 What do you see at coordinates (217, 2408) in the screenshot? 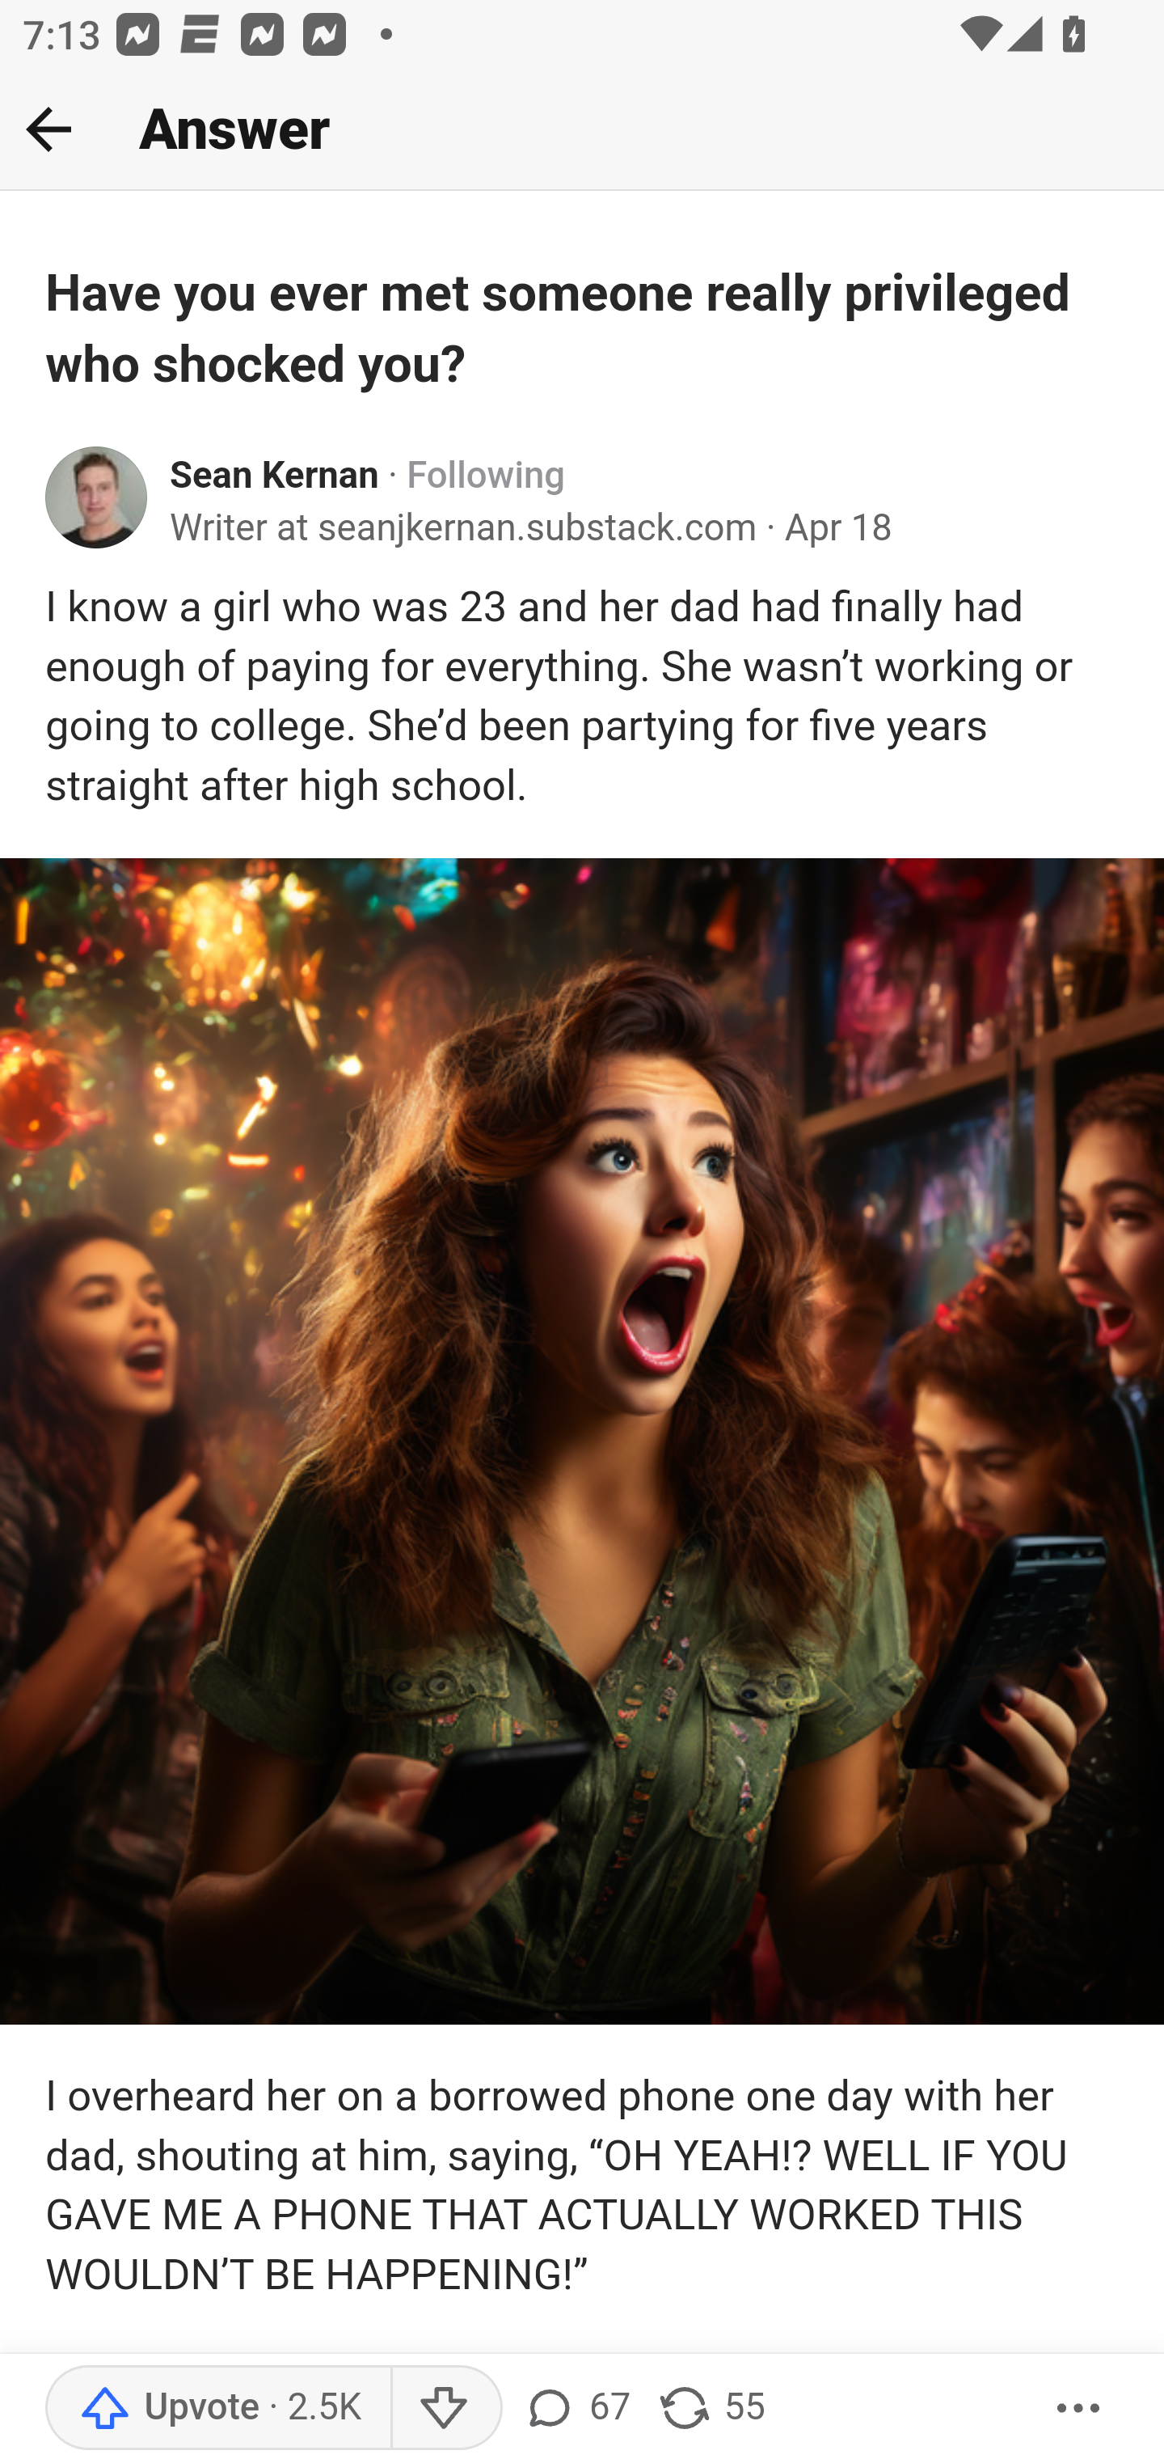
I see `Upvote` at bounding box center [217, 2408].